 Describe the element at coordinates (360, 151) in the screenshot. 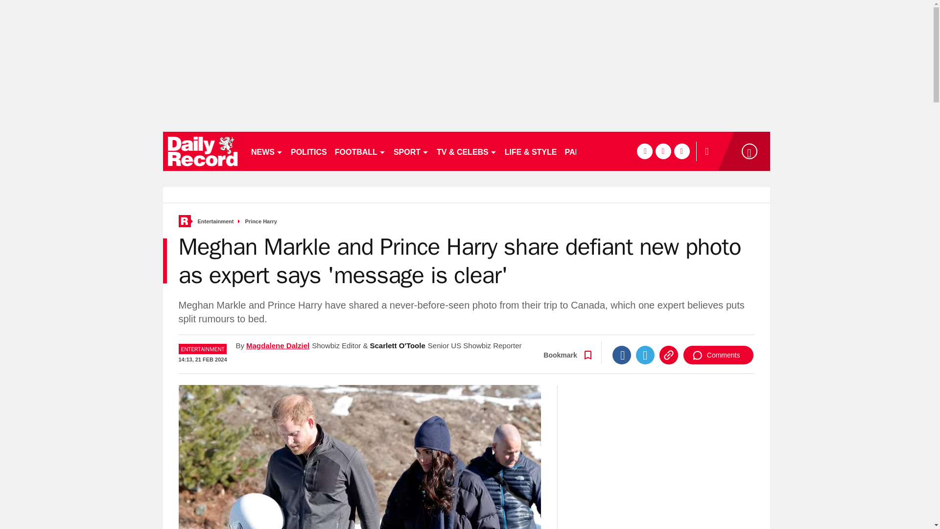

I see `FOOTBALL` at that location.